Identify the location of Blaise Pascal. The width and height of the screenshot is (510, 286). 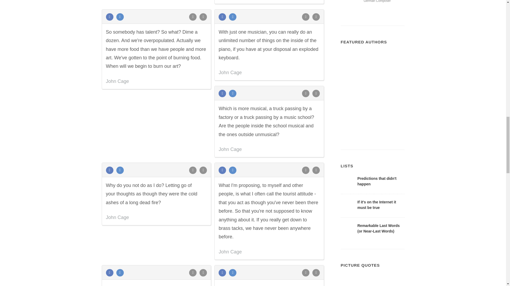
(372, 104).